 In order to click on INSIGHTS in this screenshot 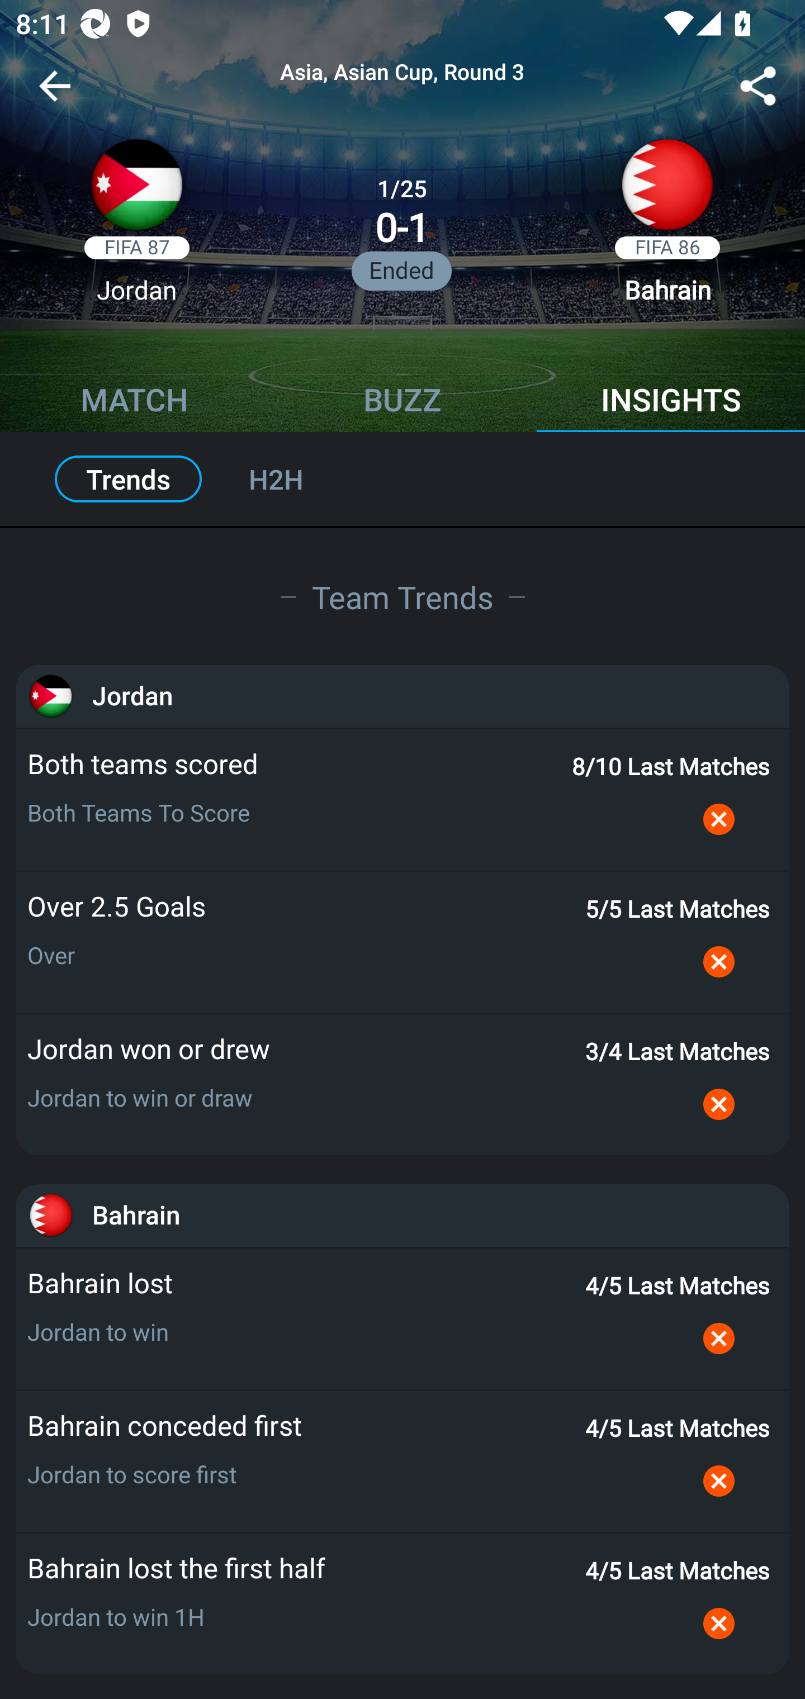, I will do `click(671, 402)`.